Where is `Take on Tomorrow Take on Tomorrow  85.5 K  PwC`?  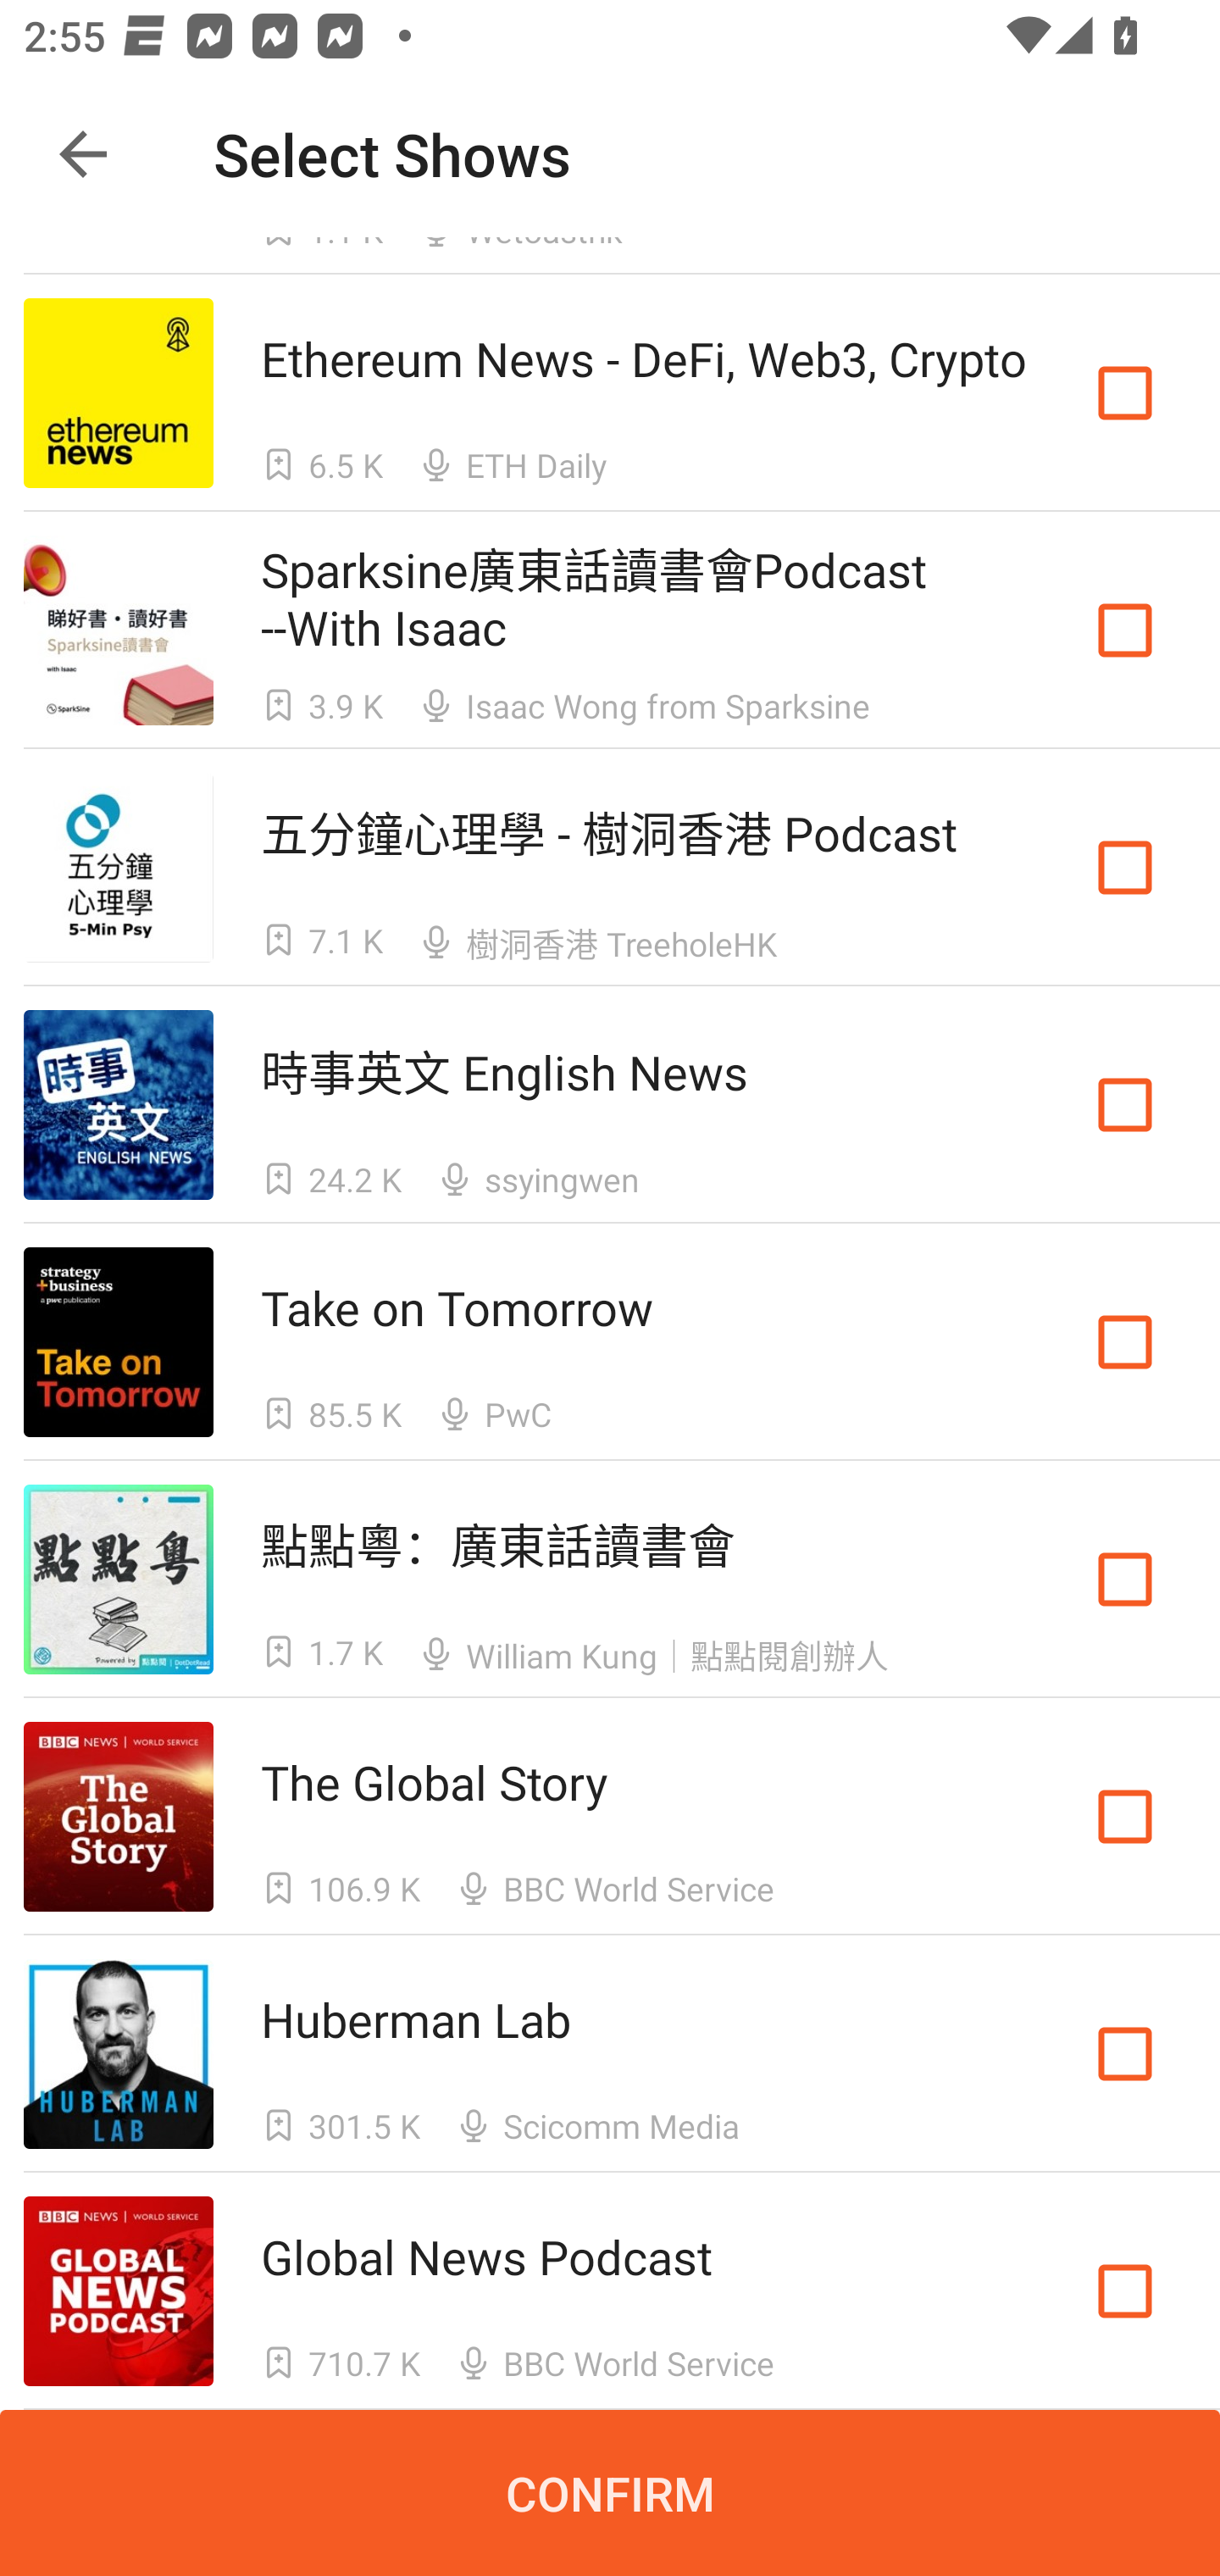 Take on Tomorrow Take on Tomorrow  85.5 K  PwC is located at coordinates (610, 1342).